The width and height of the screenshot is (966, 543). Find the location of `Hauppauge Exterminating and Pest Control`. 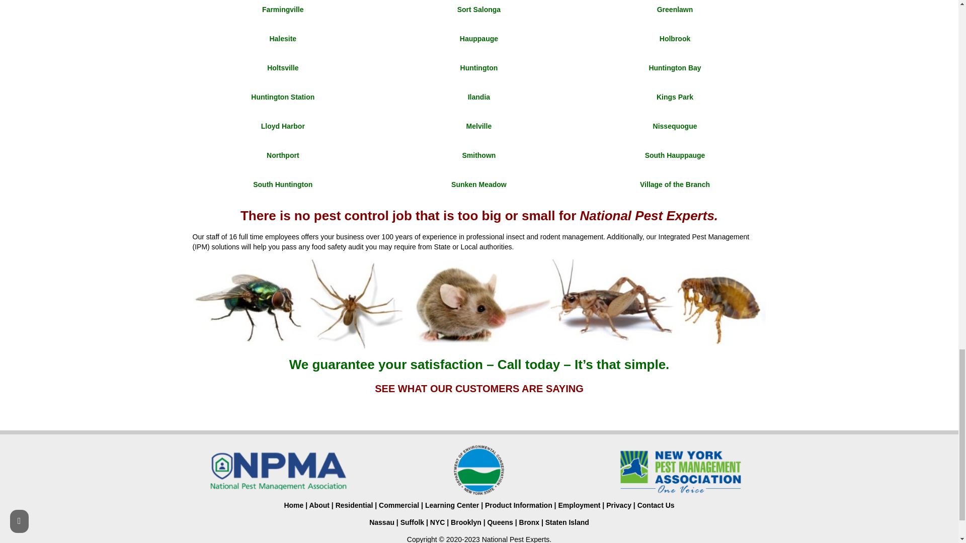

Hauppauge Exterminating and Pest Control is located at coordinates (479, 39).